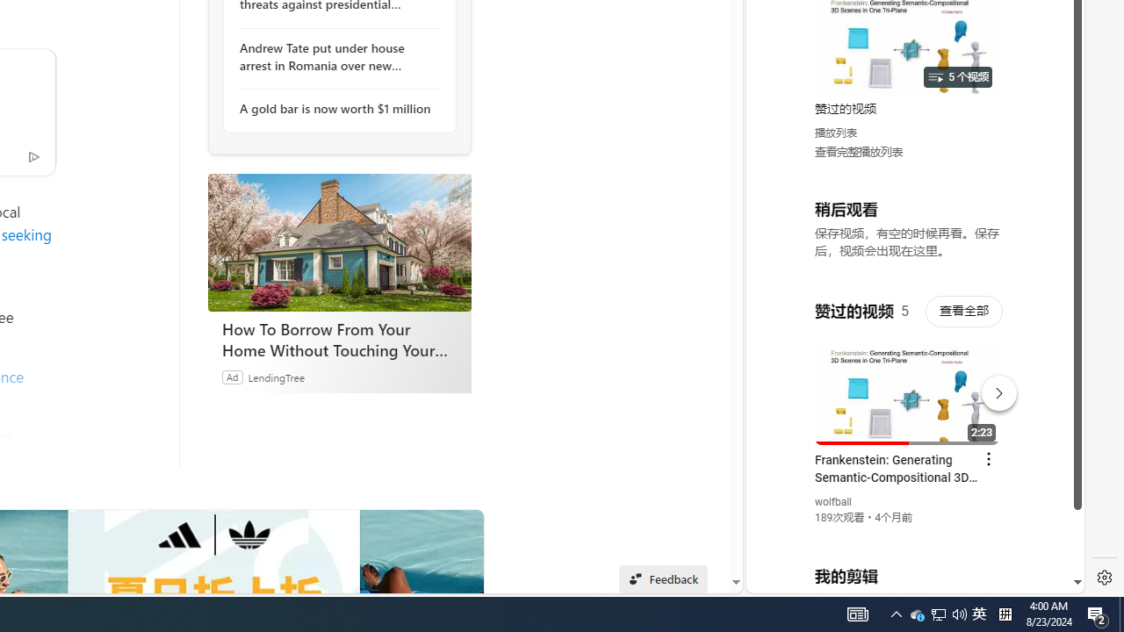  What do you see at coordinates (1105, 578) in the screenshot?
I see `Settings` at bounding box center [1105, 578].